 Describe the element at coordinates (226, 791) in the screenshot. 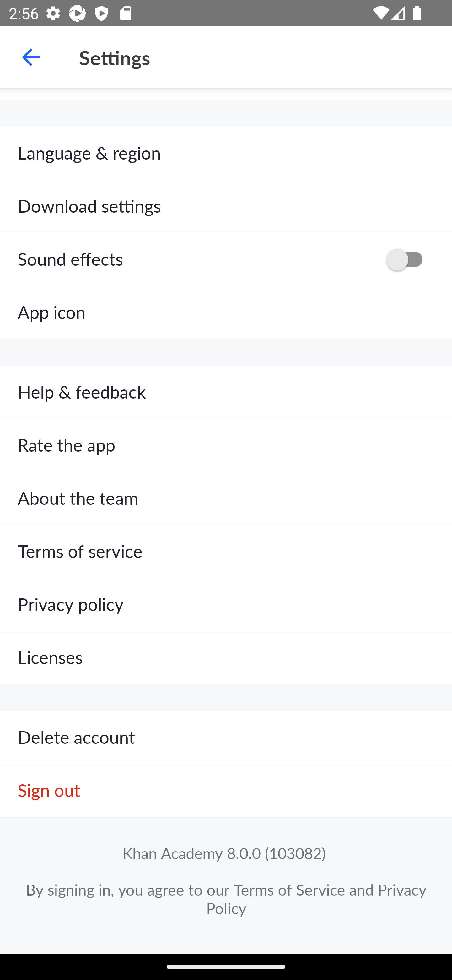

I see `Sign out` at that location.